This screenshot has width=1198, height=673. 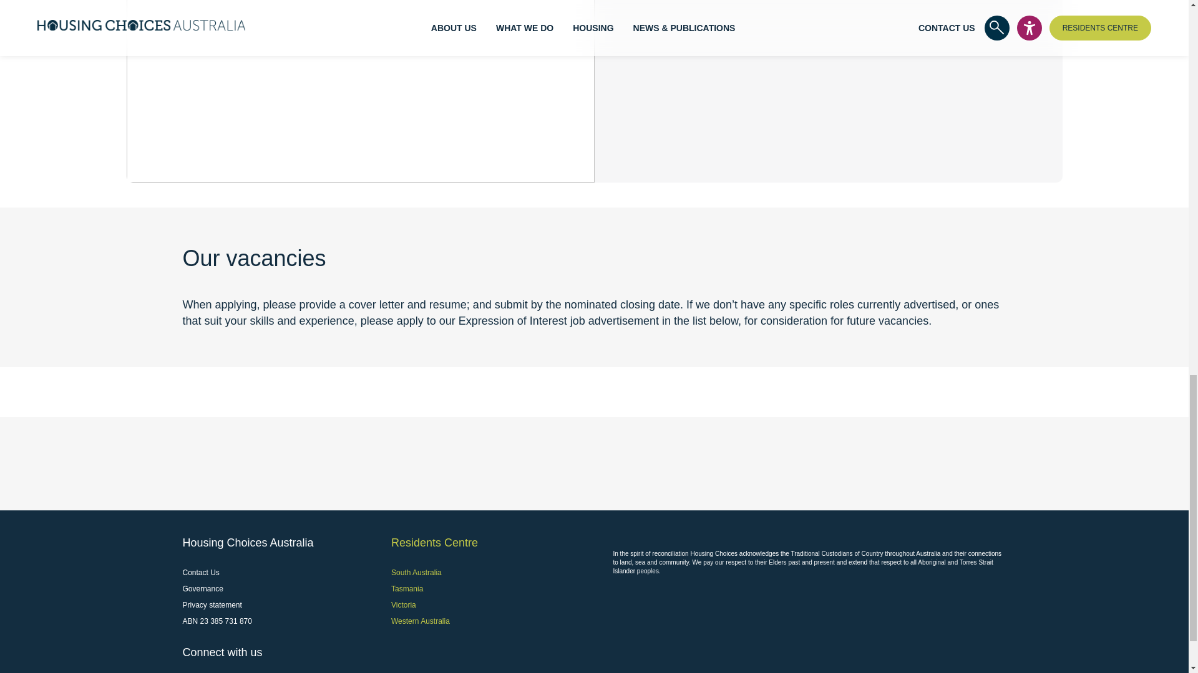 What do you see at coordinates (202, 588) in the screenshot?
I see `Governance` at bounding box center [202, 588].